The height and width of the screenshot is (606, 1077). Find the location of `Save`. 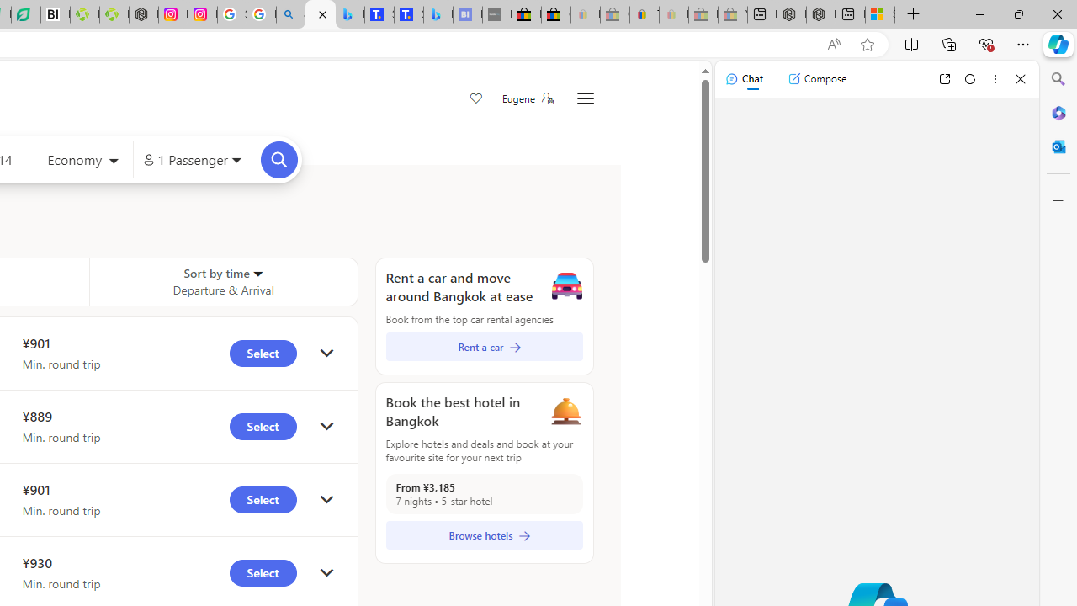

Save is located at coordinates (476, 99).